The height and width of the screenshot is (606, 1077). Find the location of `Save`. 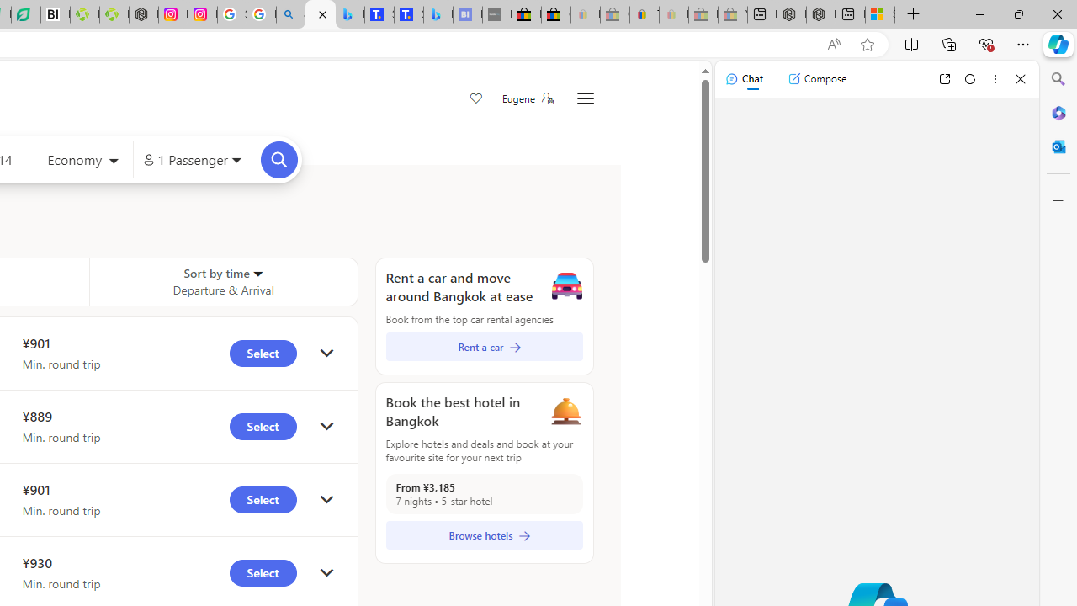

Save is located at coordinates (476, 99).